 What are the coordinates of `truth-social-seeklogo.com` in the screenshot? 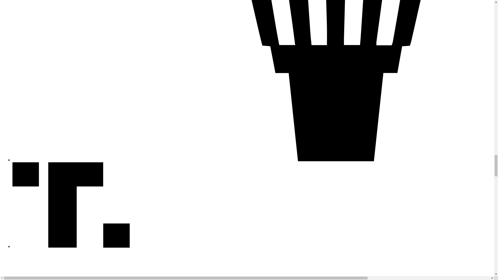 It's located at (71, 246).